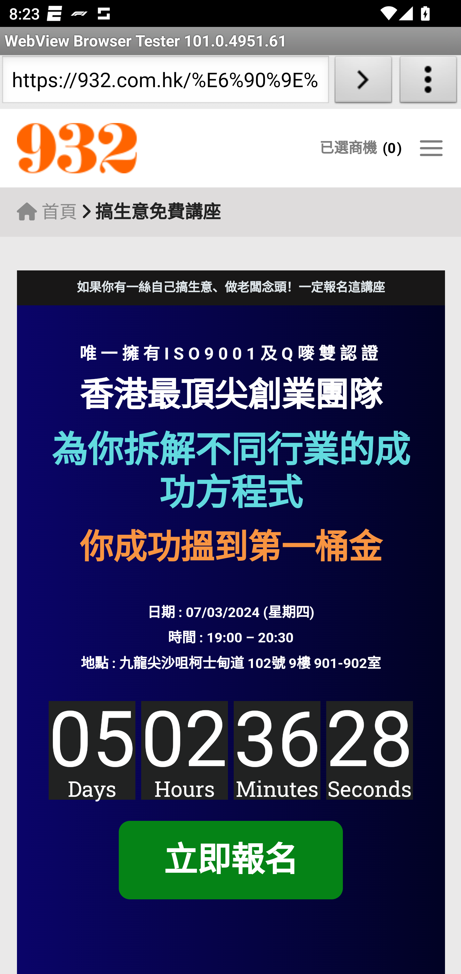 This screenshot has width=461, height=974. I want to click on 已選商機 ( 0 ) 已選商機 ( 0 ), so click(360, 148).